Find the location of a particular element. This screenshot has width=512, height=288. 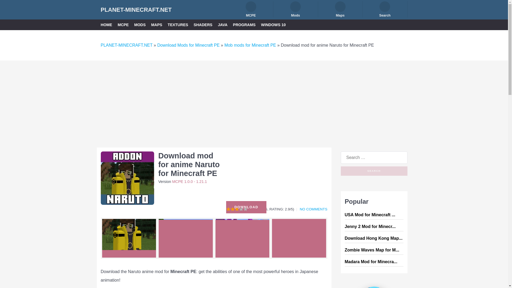

SHADERS is located at coordinates (203, 25).